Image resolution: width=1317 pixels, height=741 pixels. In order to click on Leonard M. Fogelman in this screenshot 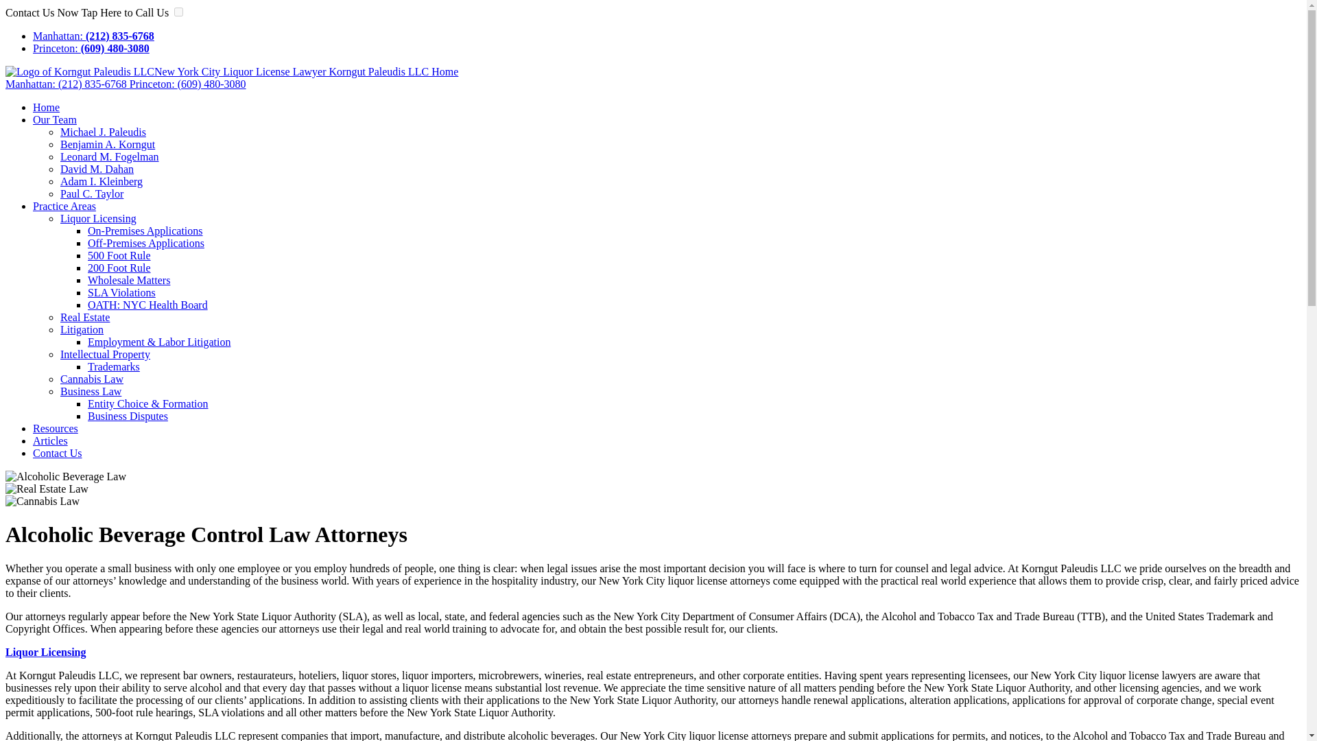, I will do `click(110, 156)`.